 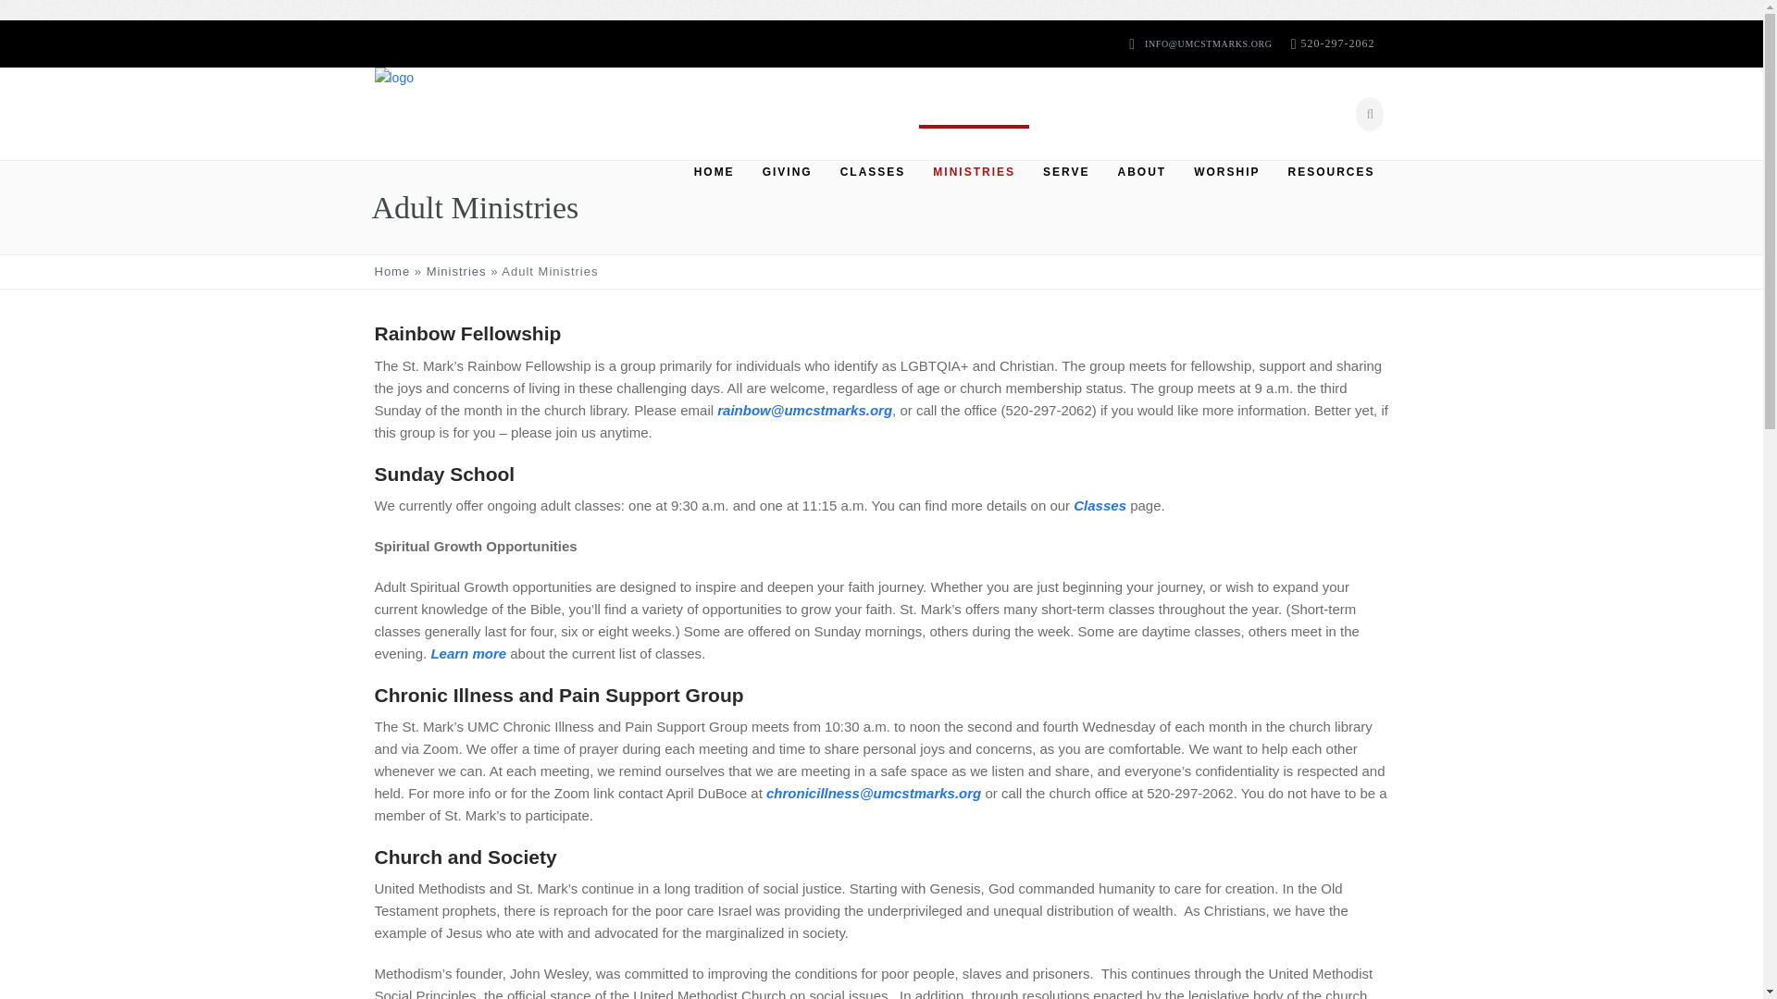 I want to click on WORSHIP, so click(x=1226, y=172).